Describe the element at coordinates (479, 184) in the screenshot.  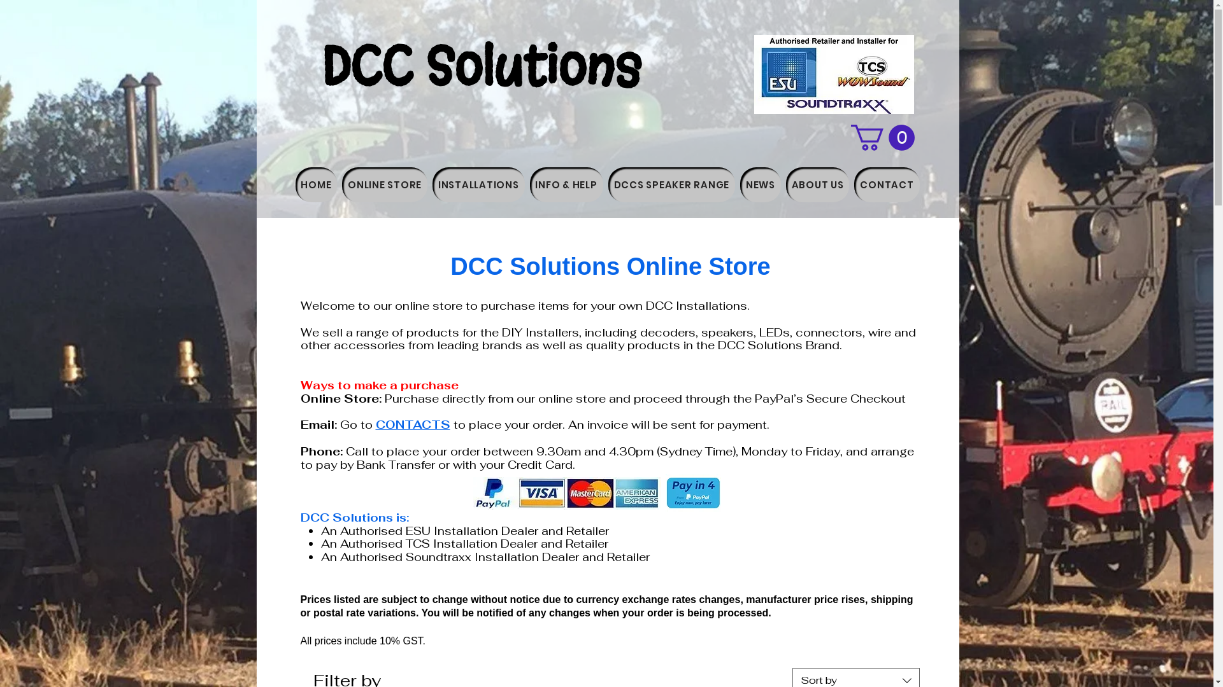
I see `INSTALLATIONS` at that location.